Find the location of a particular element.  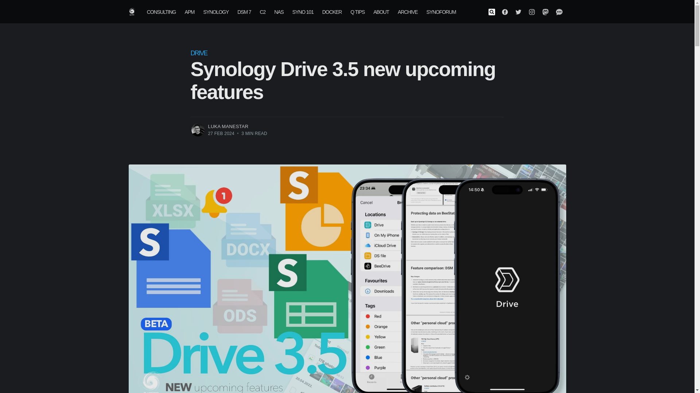

CONSULTING is located at coordinates (162, 12).